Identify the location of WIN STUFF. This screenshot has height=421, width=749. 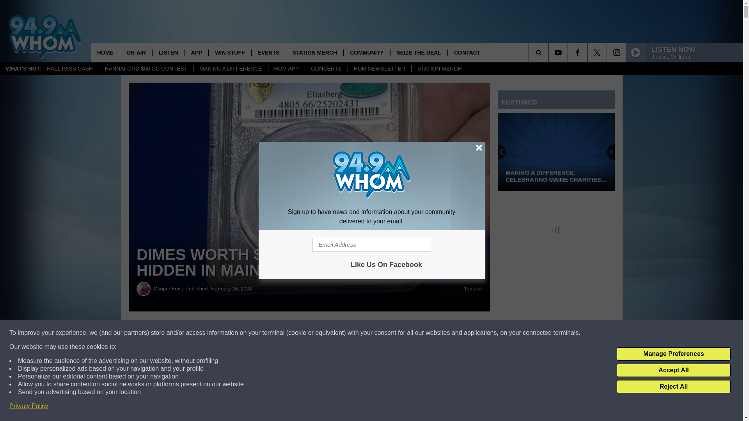
(229, 52).